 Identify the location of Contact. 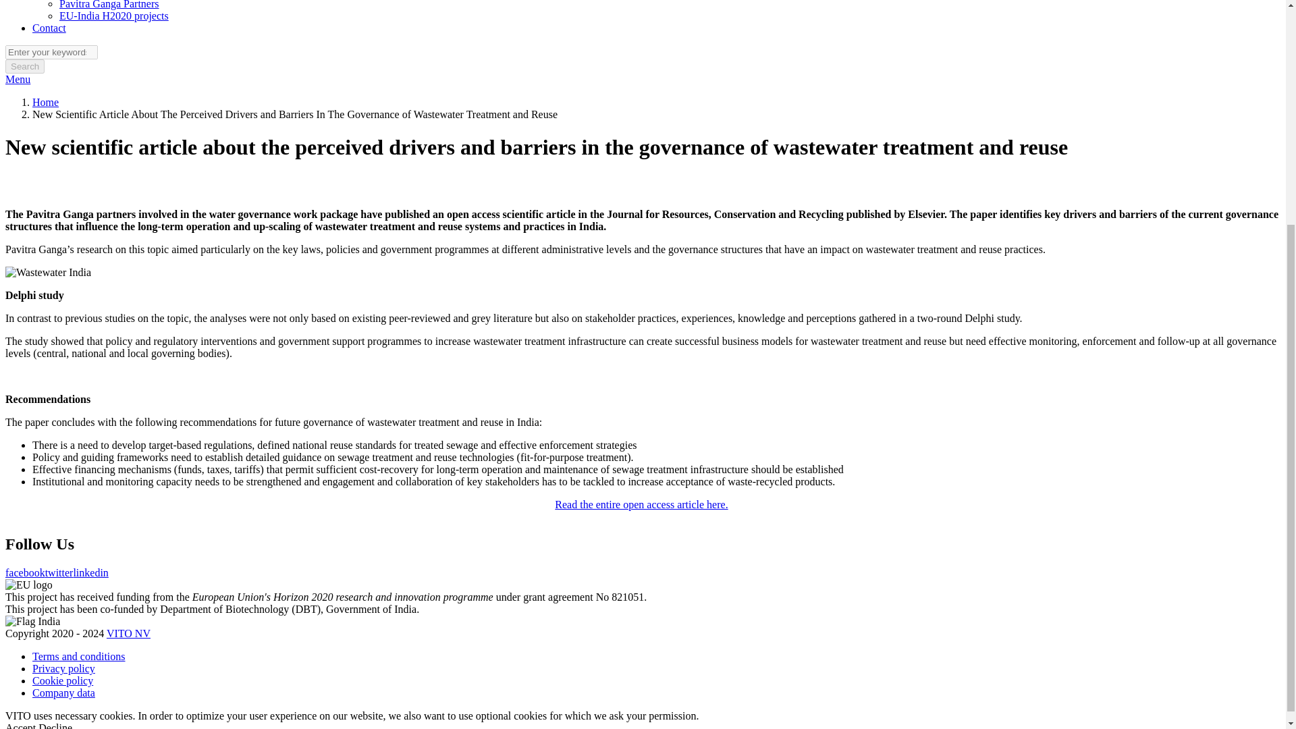
(49, 28).